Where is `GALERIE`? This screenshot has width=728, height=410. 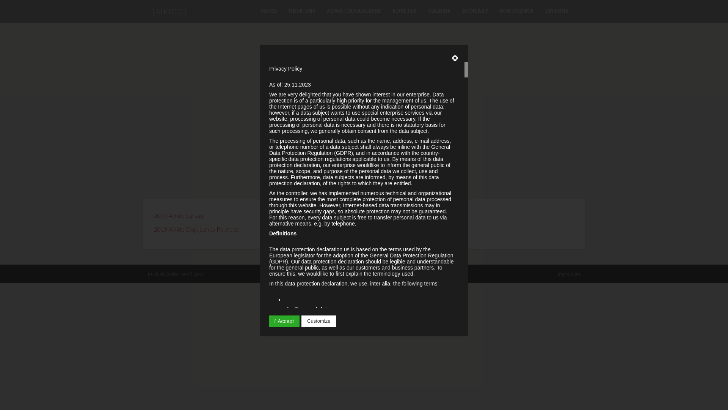 GALERIE is located at coordinates (439, 8).